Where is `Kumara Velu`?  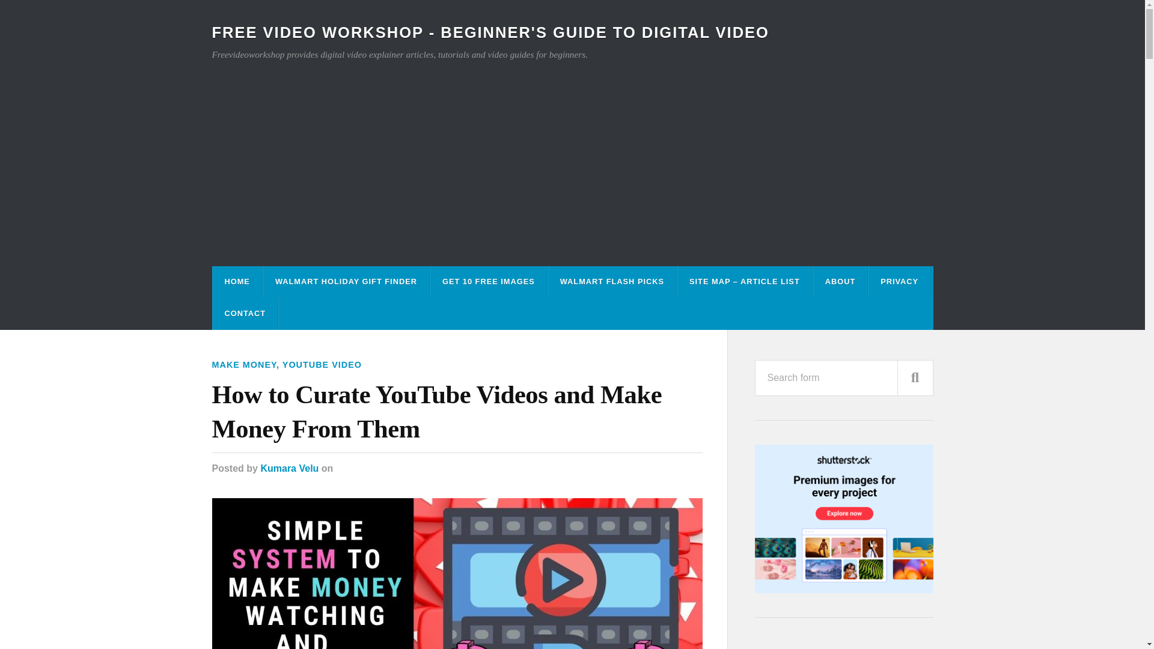
Kumara Velu is located at coordinates (289, 469).